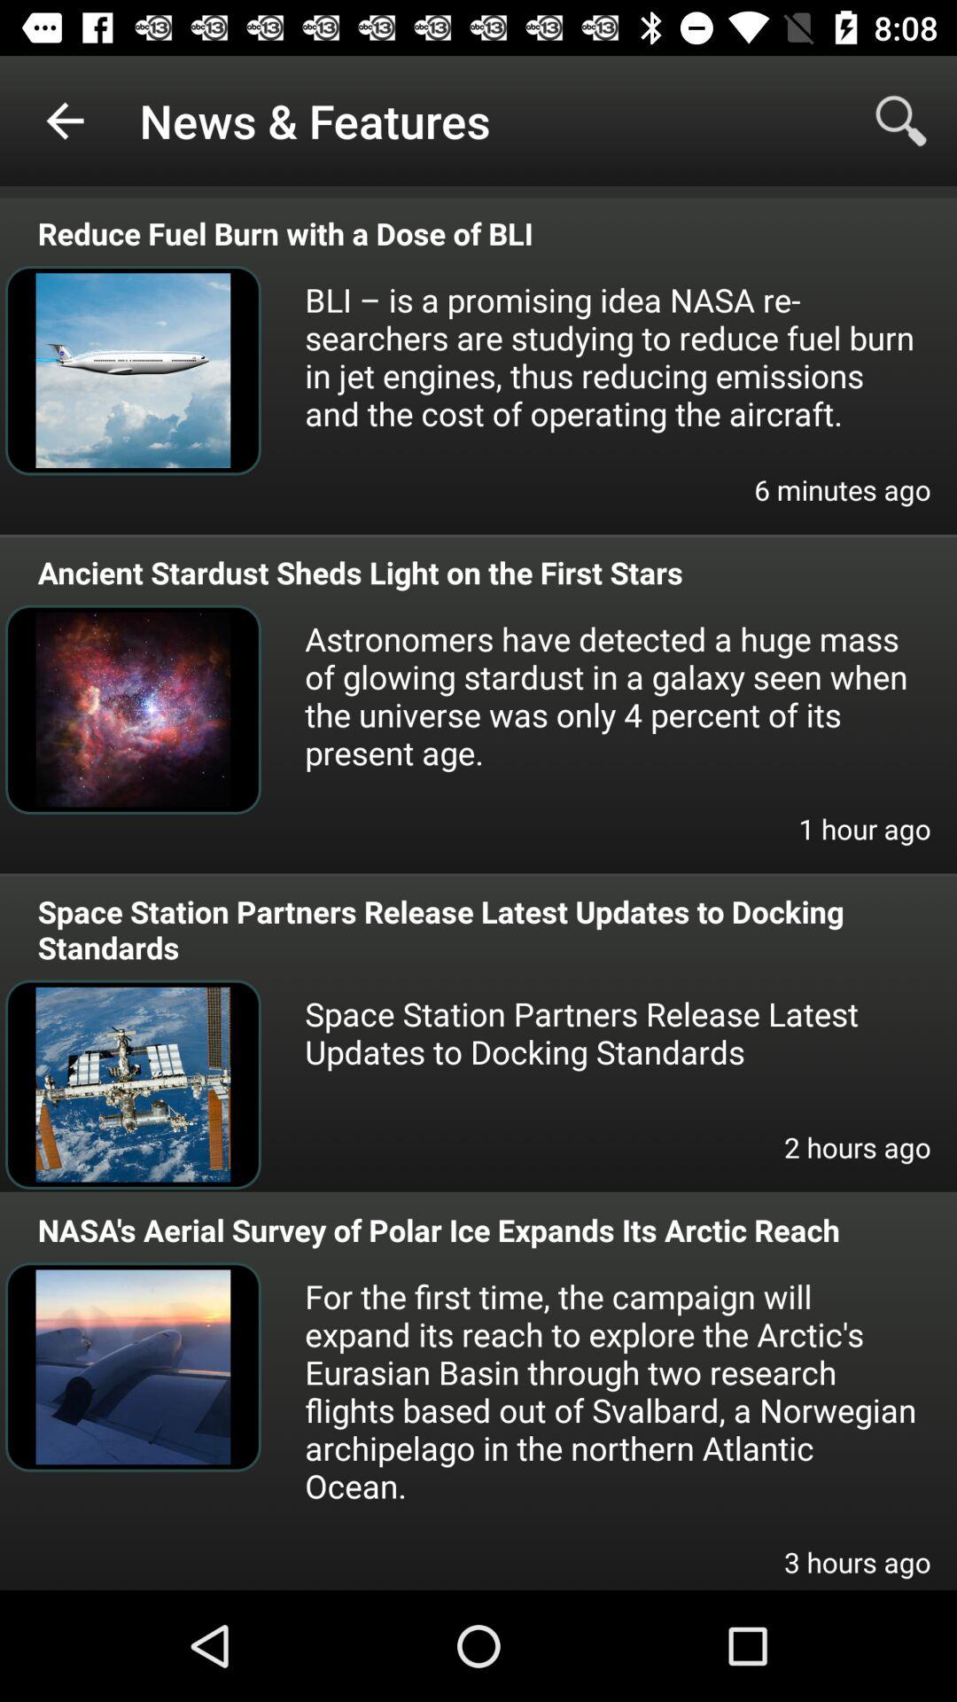 The image size is (957, 1702). Describe the element at coordinates (65, 121) in the screenshot. I see `choose the item to the left of the news & features` at that location.